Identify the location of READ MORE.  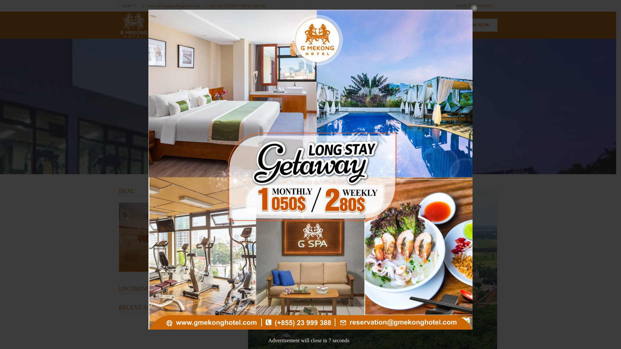
(167, 257).